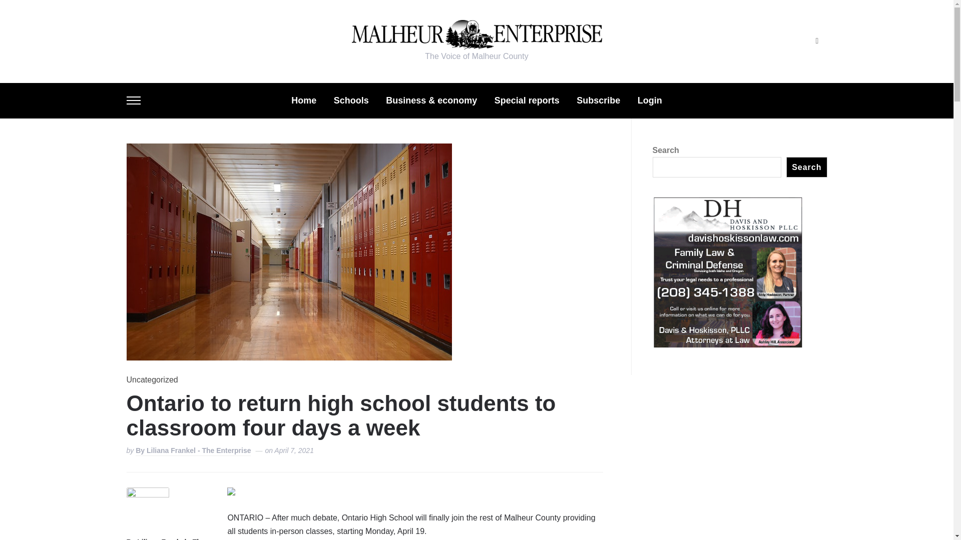 The height and width of the screenshot is (540, 961). Describe the element at coordinates (168, 538) in the screenshot. I see `Posts by By Liliana Frankel - The Enterprise` at that location.